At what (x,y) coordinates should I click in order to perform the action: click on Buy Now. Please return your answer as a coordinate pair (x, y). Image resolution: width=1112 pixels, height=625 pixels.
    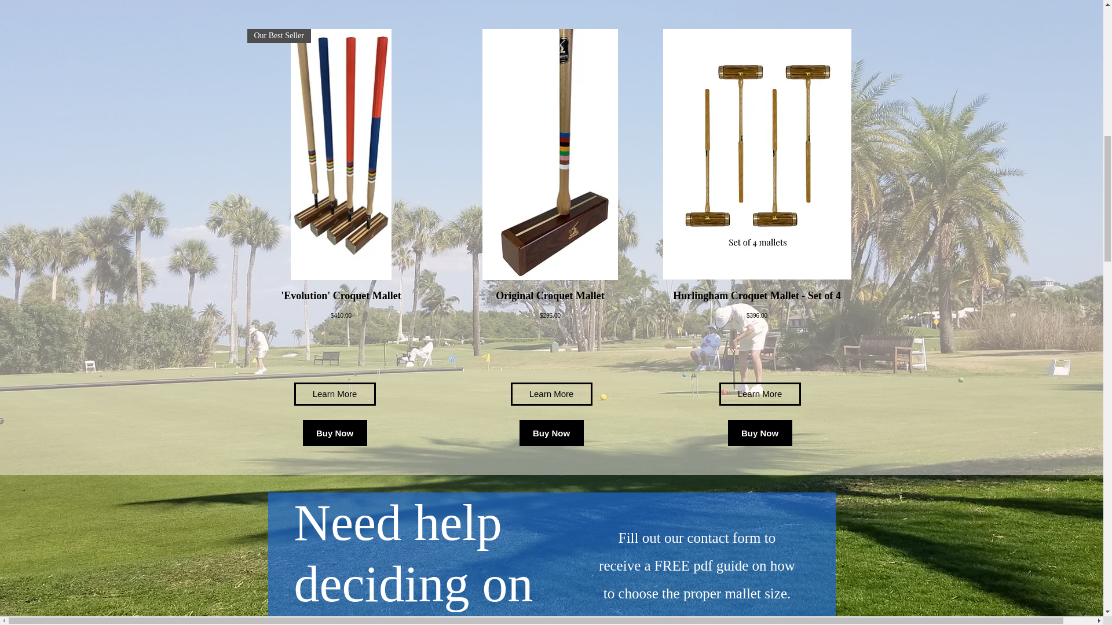
    Looking at the image, I should click on (551, 433).